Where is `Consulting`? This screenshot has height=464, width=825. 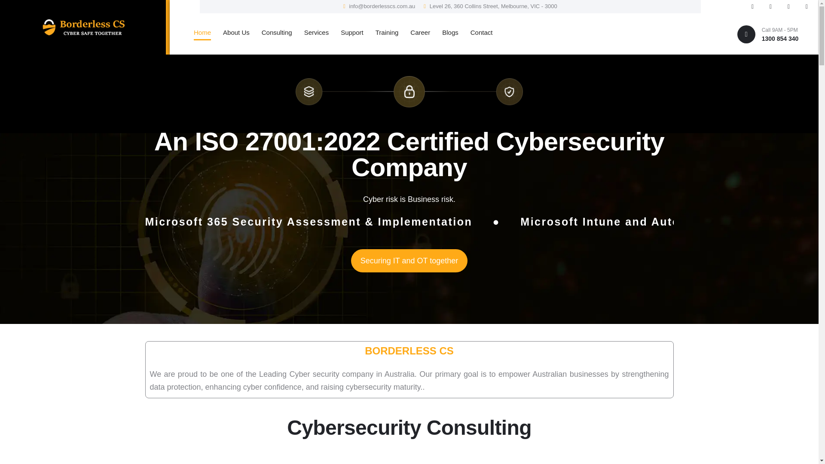 Consulting is located at coordinates (273, 32).